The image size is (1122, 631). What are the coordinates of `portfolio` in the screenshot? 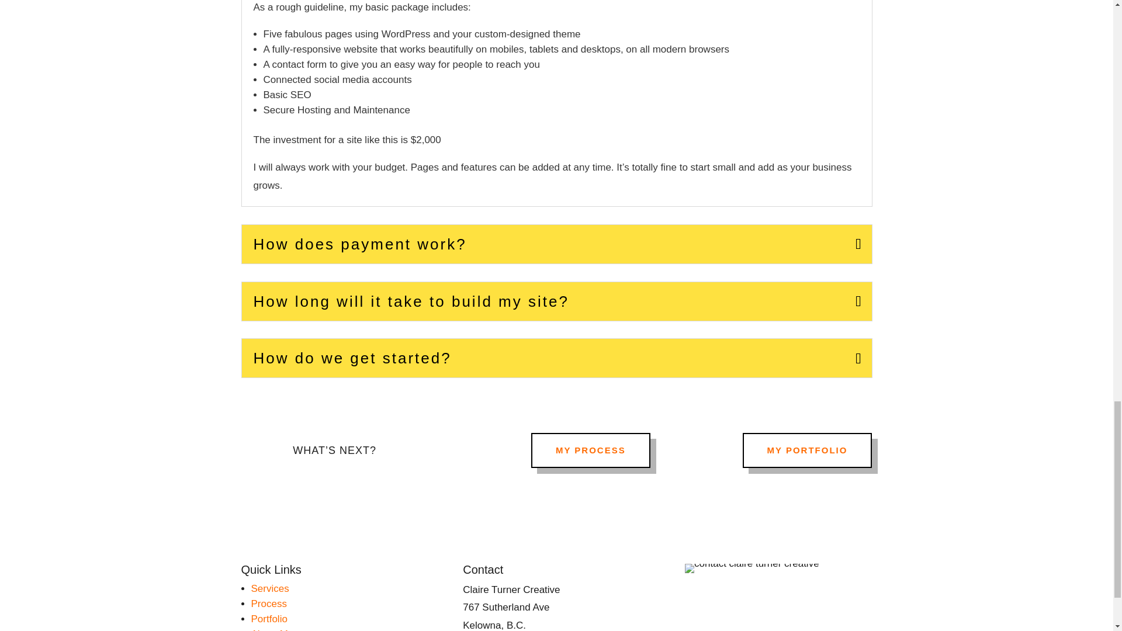 It's located at (269, 619).